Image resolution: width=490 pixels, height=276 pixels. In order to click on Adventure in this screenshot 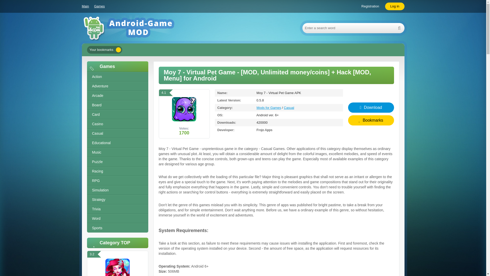, I will do `click(117, 86)`.